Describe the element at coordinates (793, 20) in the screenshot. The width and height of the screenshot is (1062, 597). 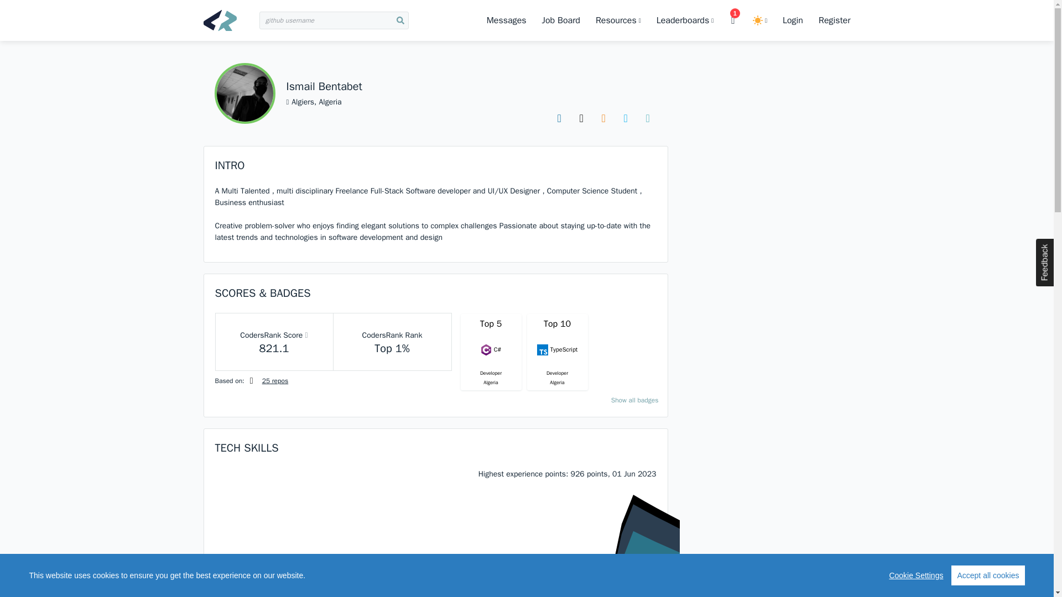
I see `Login` at that location.